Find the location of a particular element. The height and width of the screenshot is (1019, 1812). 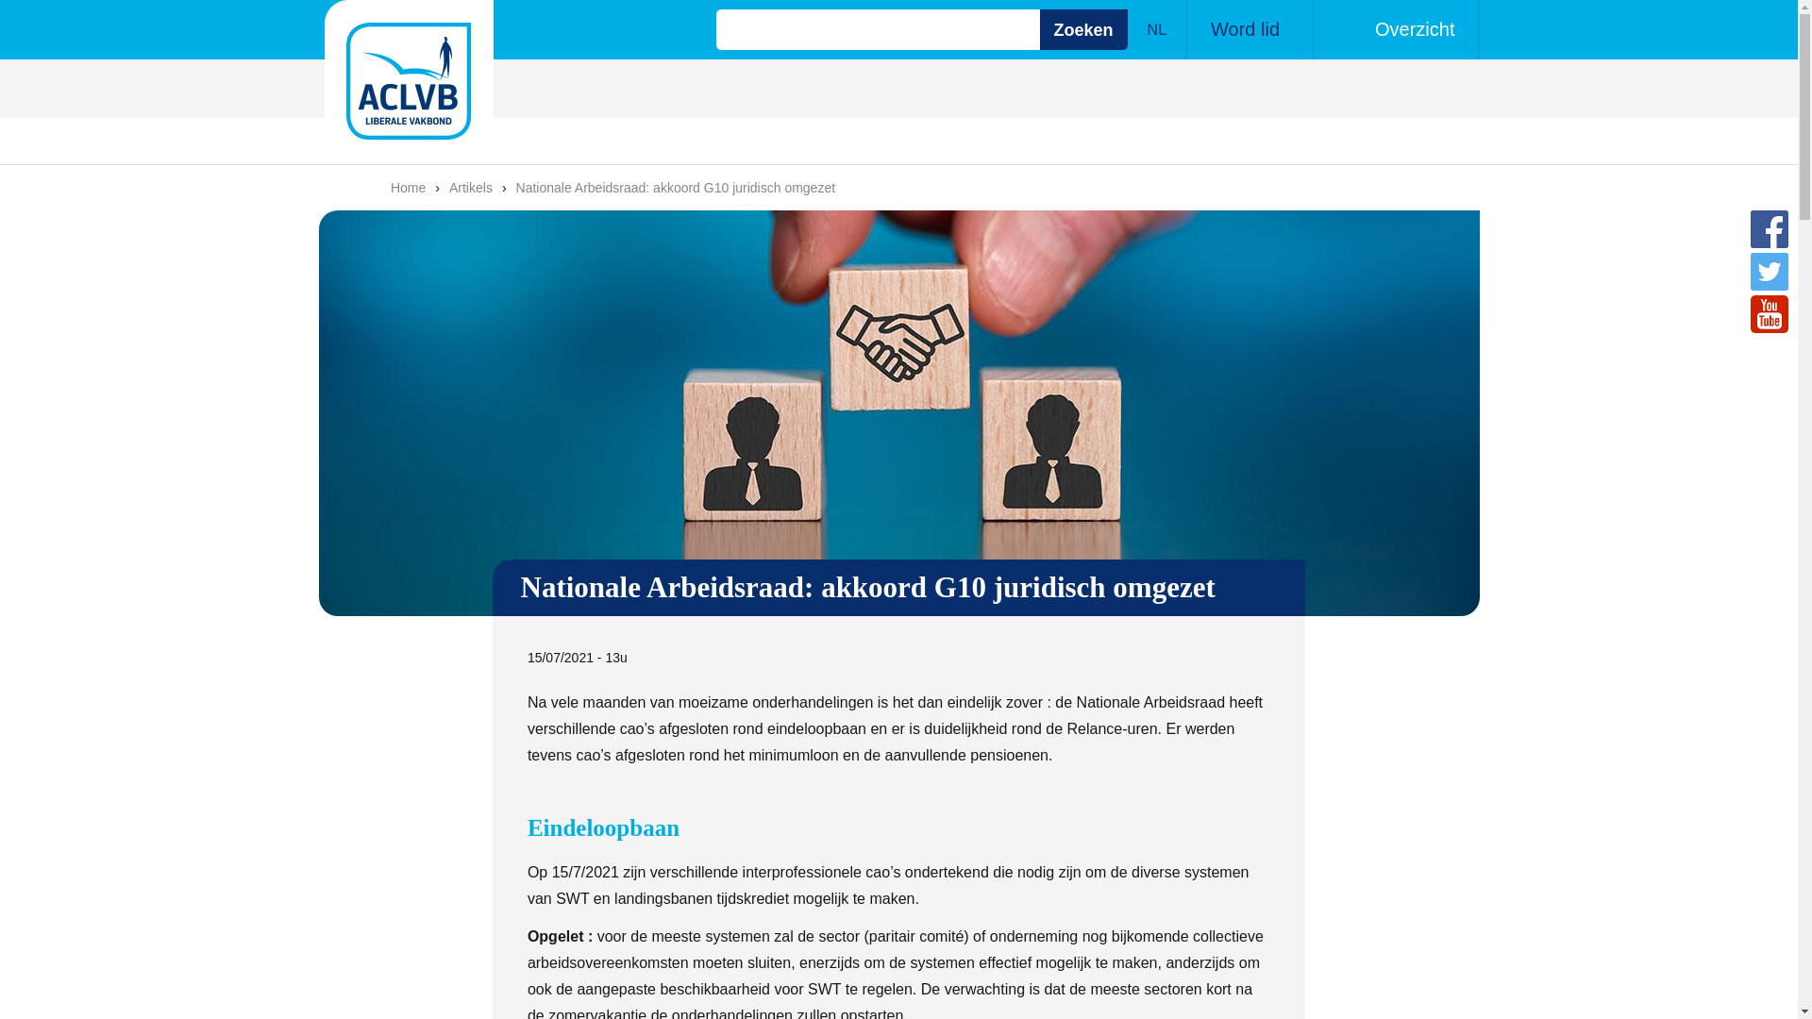

NL is located at coordinates (1157, 30).